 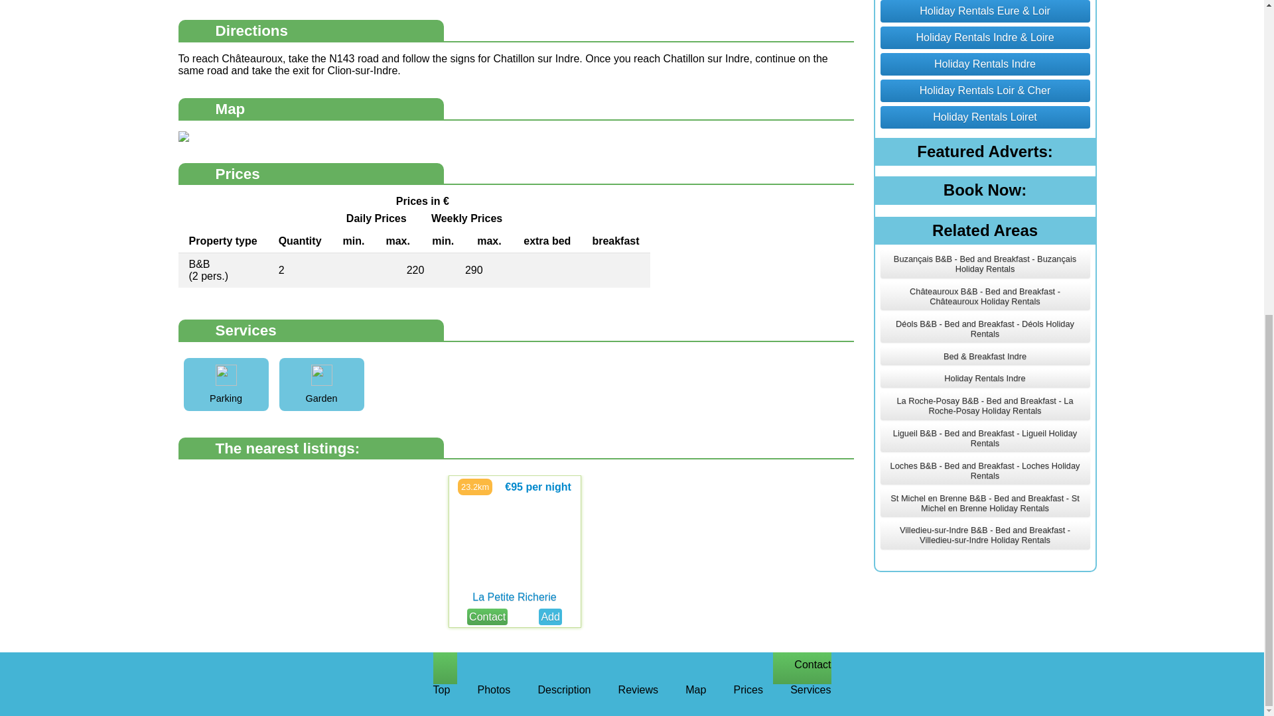 I want to click on Services, so click(x=810, y=142).